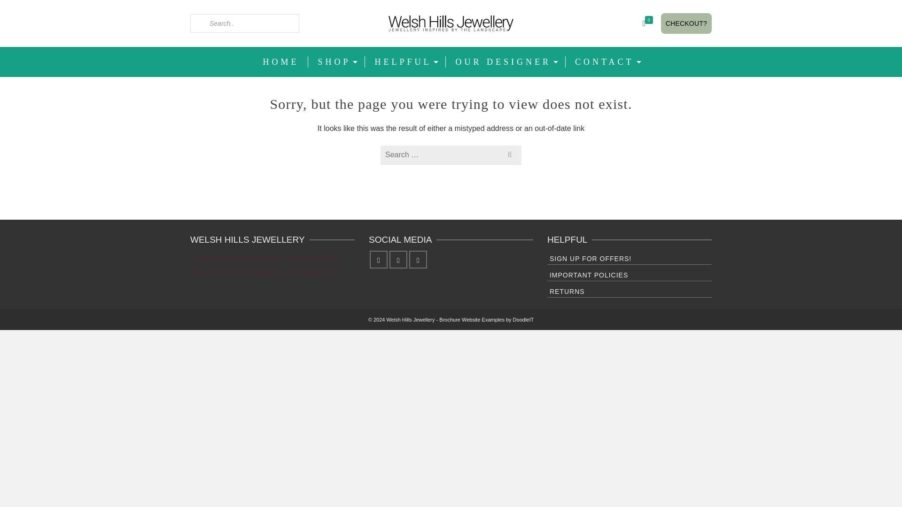 This screenshot has width=902, height=507. What do you see at coordinates (405, 62) in the screenshot?
I see `HELPFUL` at bounding box center [405, 62].